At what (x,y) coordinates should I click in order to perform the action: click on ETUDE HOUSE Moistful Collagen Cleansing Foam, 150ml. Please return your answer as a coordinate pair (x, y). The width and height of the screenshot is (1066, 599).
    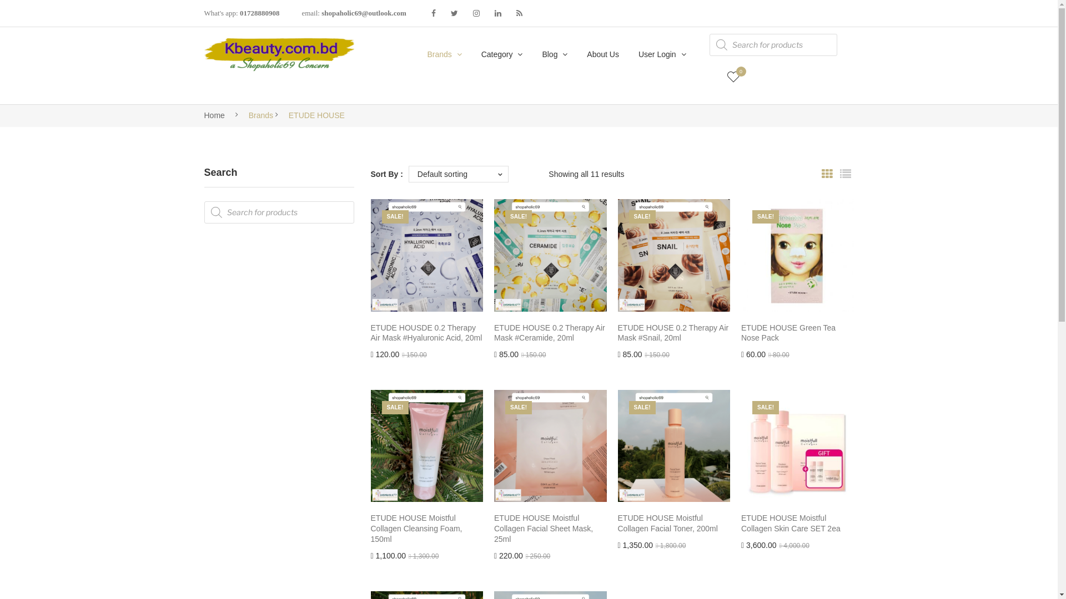
    Looking at the image, I should click on (428, 529).